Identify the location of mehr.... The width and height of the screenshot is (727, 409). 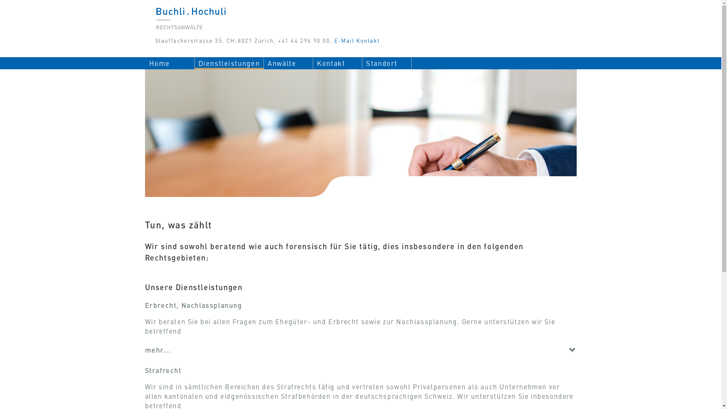
(158, 350).